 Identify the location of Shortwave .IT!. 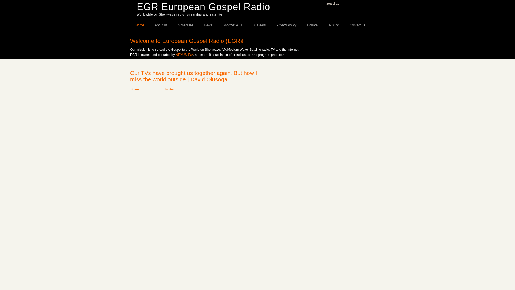
(233, 25).